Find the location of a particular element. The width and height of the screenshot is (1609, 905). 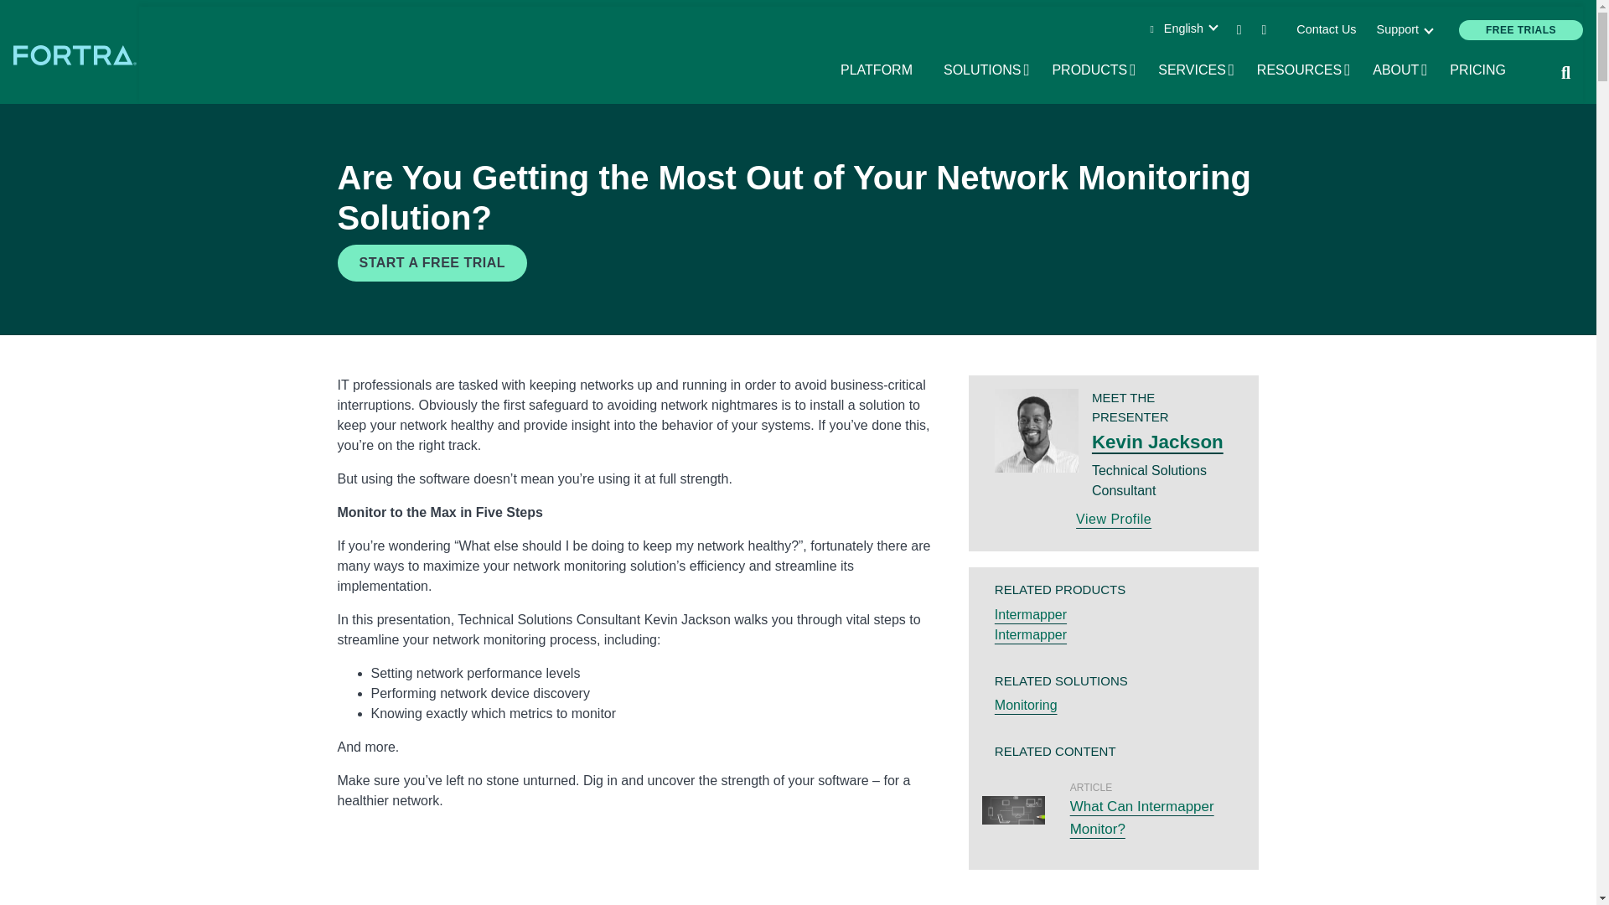

Support is located at coordinates (1402, 30).